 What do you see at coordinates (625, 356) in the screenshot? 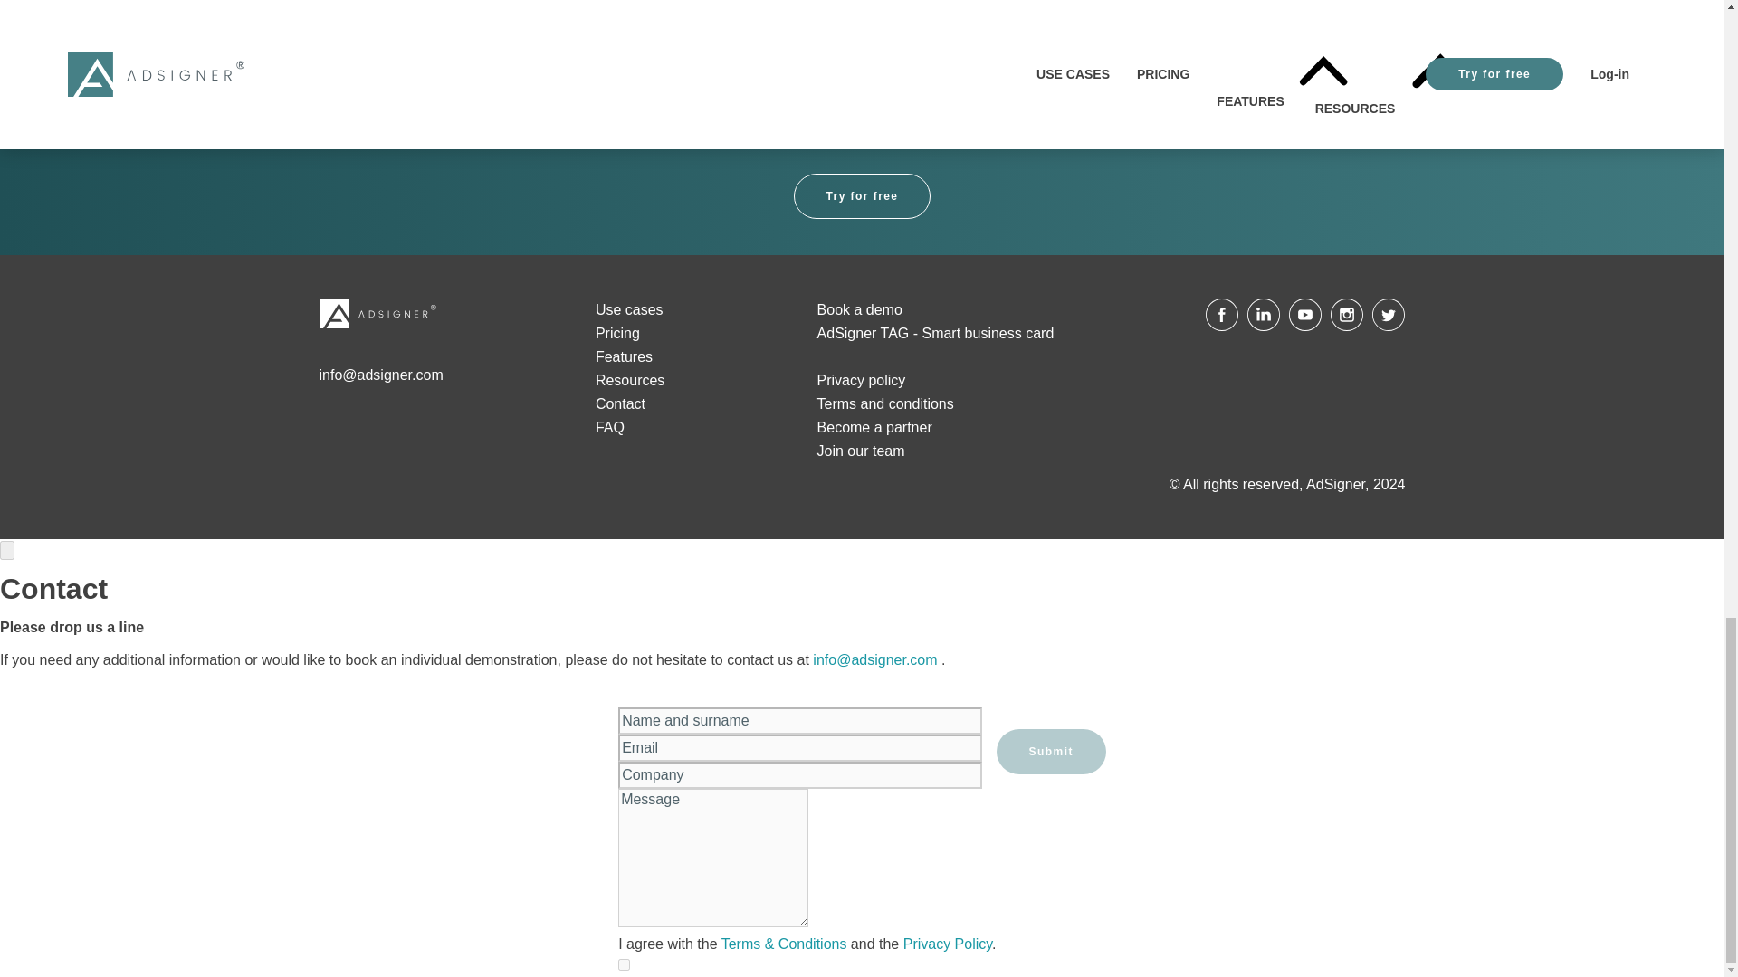
I see `Features` at bounding box center [625, 356].